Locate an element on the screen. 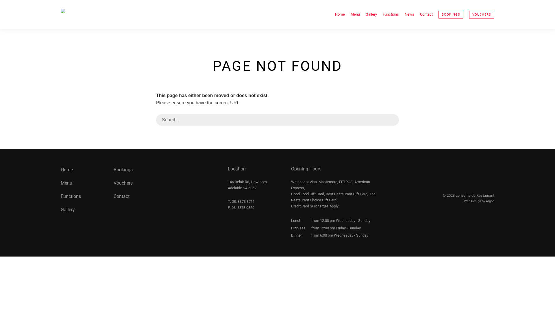 This screenshot has width=555, height=312. Contact is located at coordinates (426, 14).